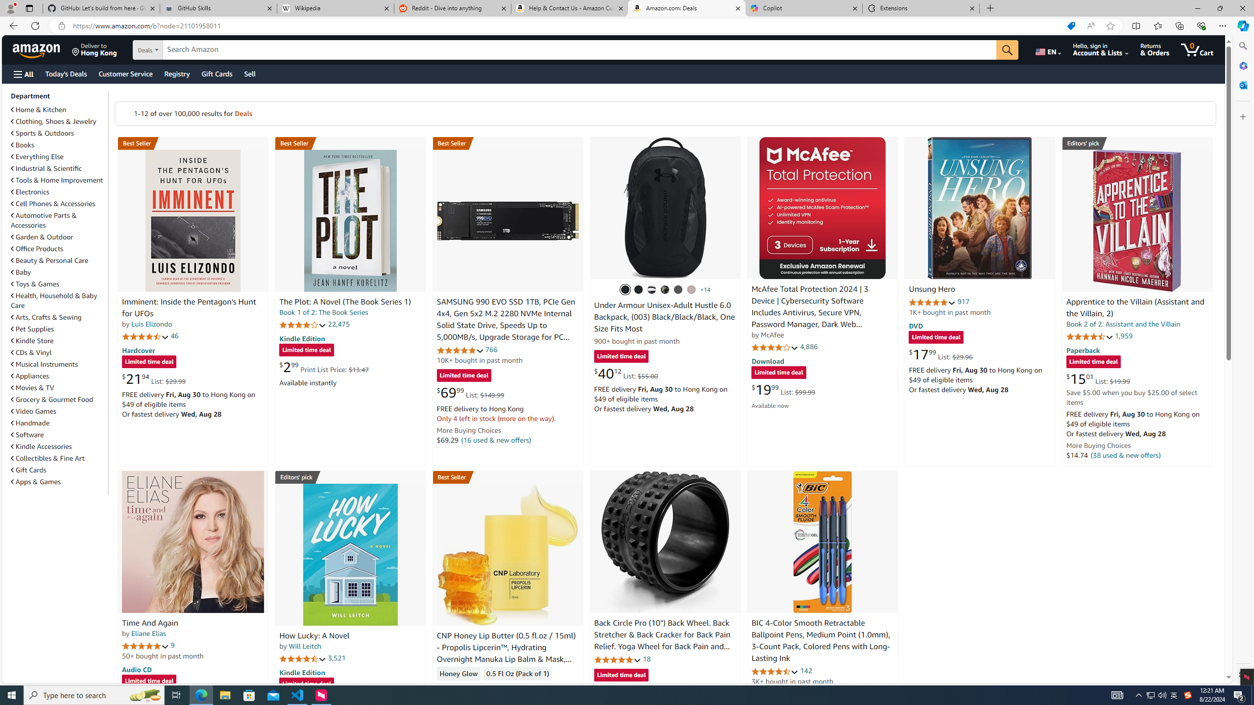 The image size is (1254, 705). What do you see at coordinates (324, 312) in the screenshot?
I see `Book 1 of 2: The Book Series` at bounding box center [324, 312].